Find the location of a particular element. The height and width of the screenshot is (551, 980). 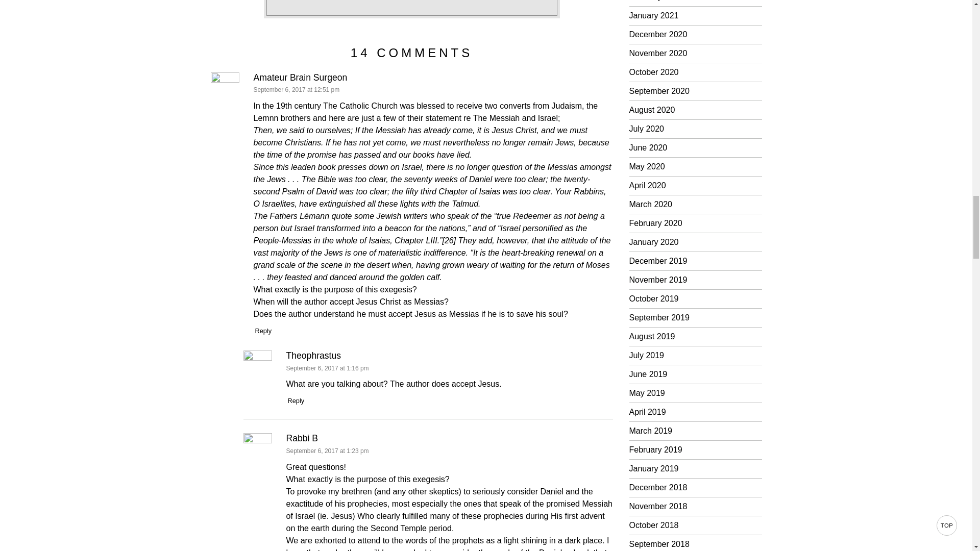

September 6, 2017 at 1:16 pm is located at coordinates (327, 368).